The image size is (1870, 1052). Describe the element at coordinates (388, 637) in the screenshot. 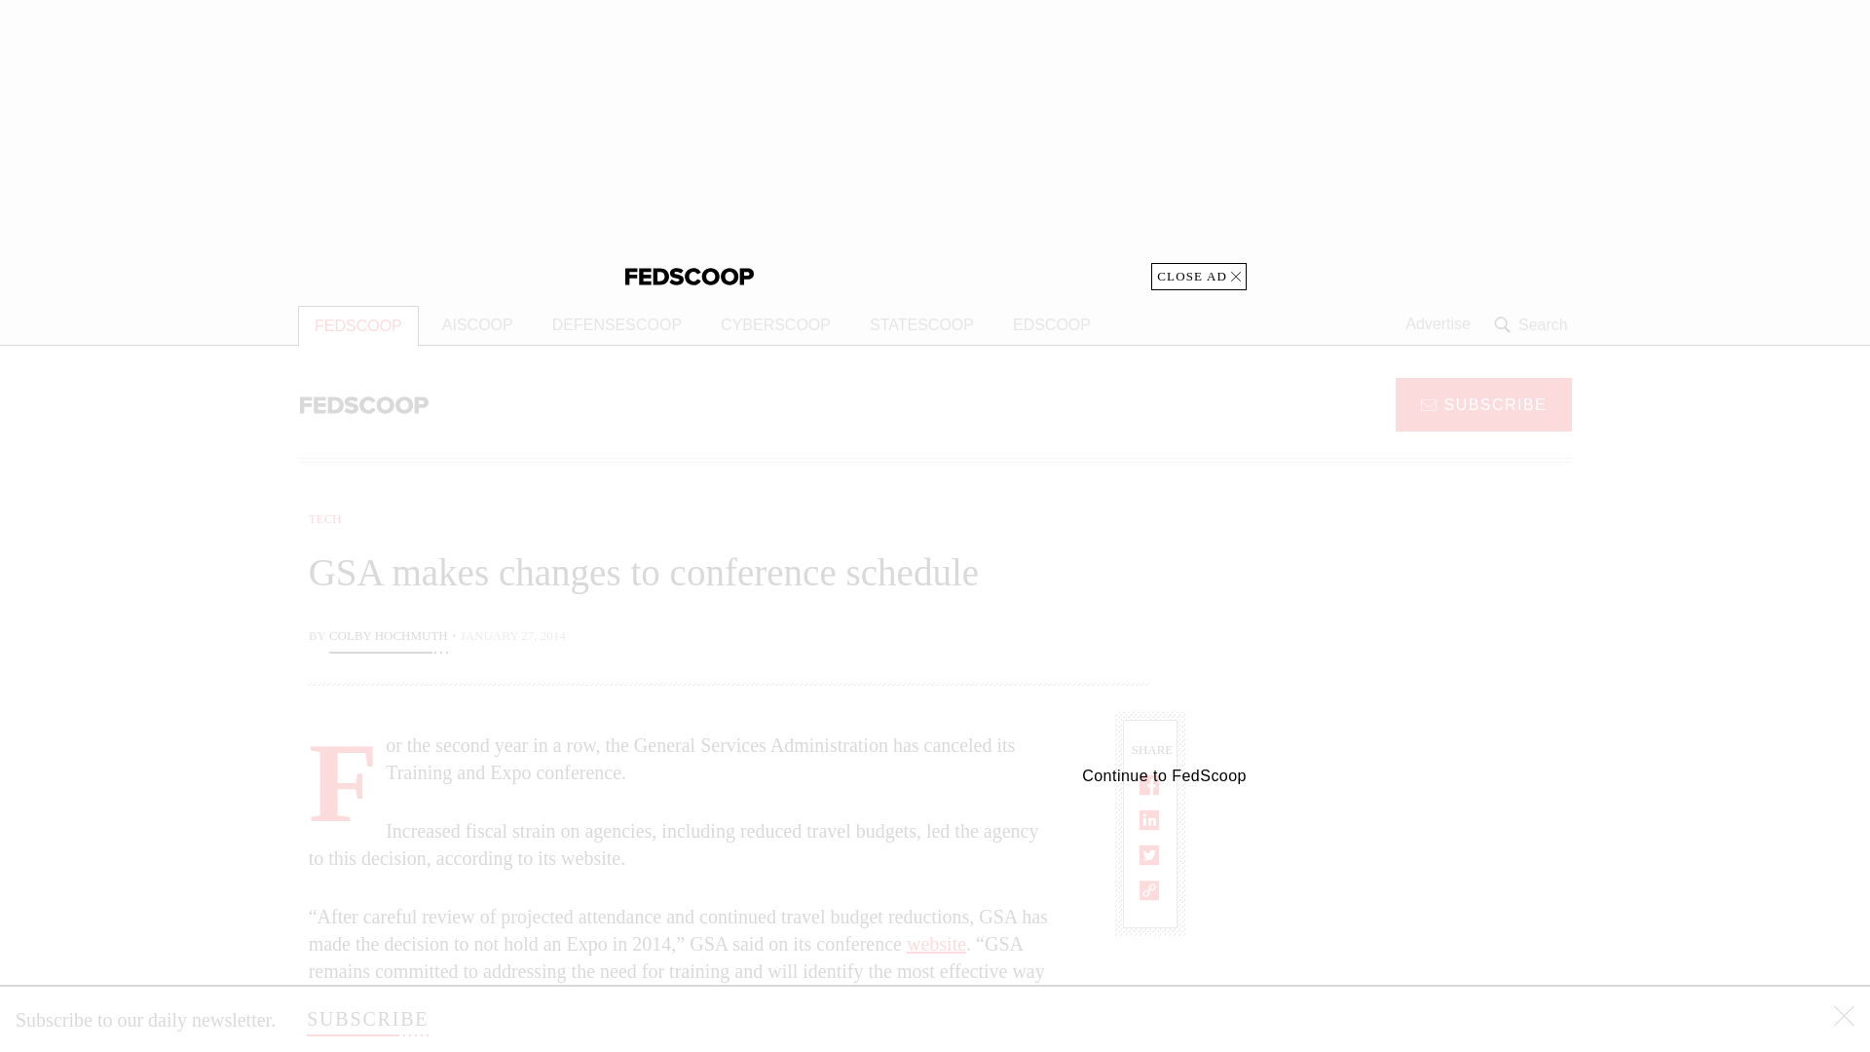

I see `COLBY HOCHMUTH` at that location.